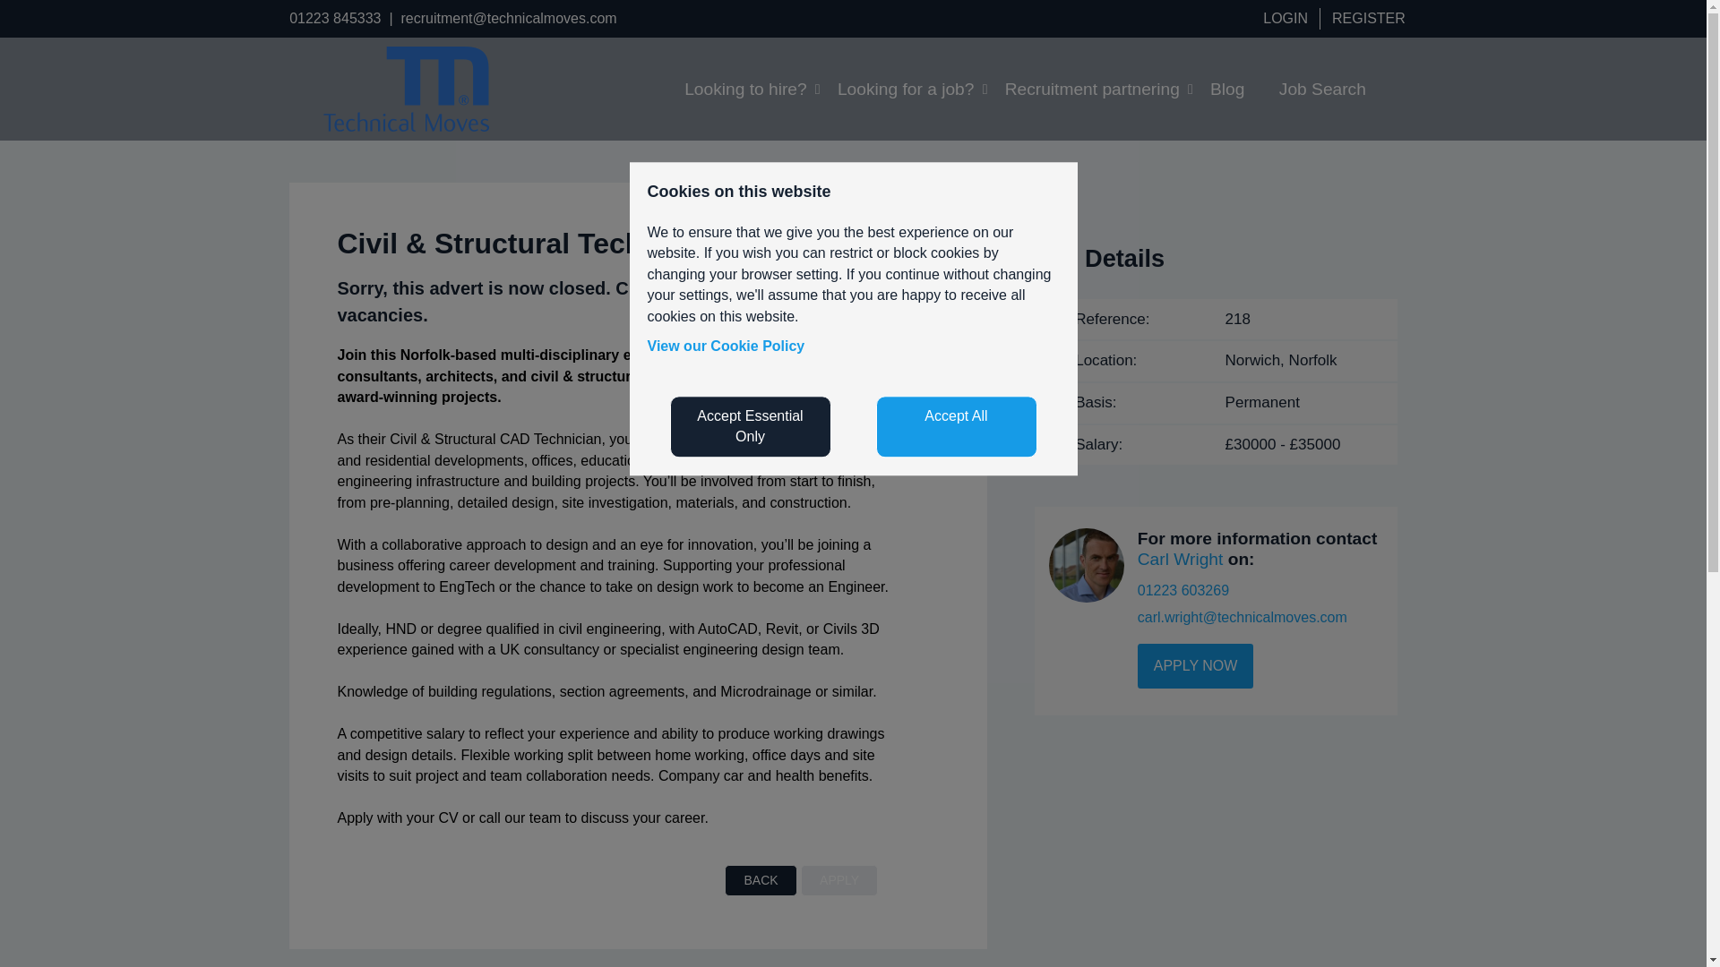 The image size is (1720, 967). What do you see at coordinates (1322, 89) in the screenshot?
I see `Job Search` at bounding box center [1322, 89].